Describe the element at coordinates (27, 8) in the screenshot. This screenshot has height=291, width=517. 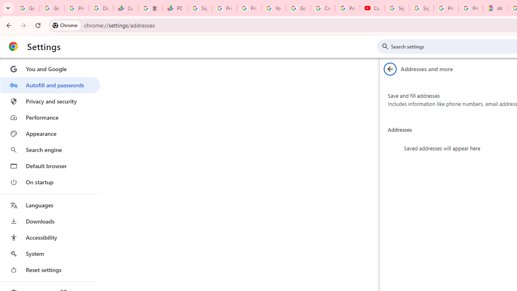
I see `Google Workspace Admin Community` at that location.